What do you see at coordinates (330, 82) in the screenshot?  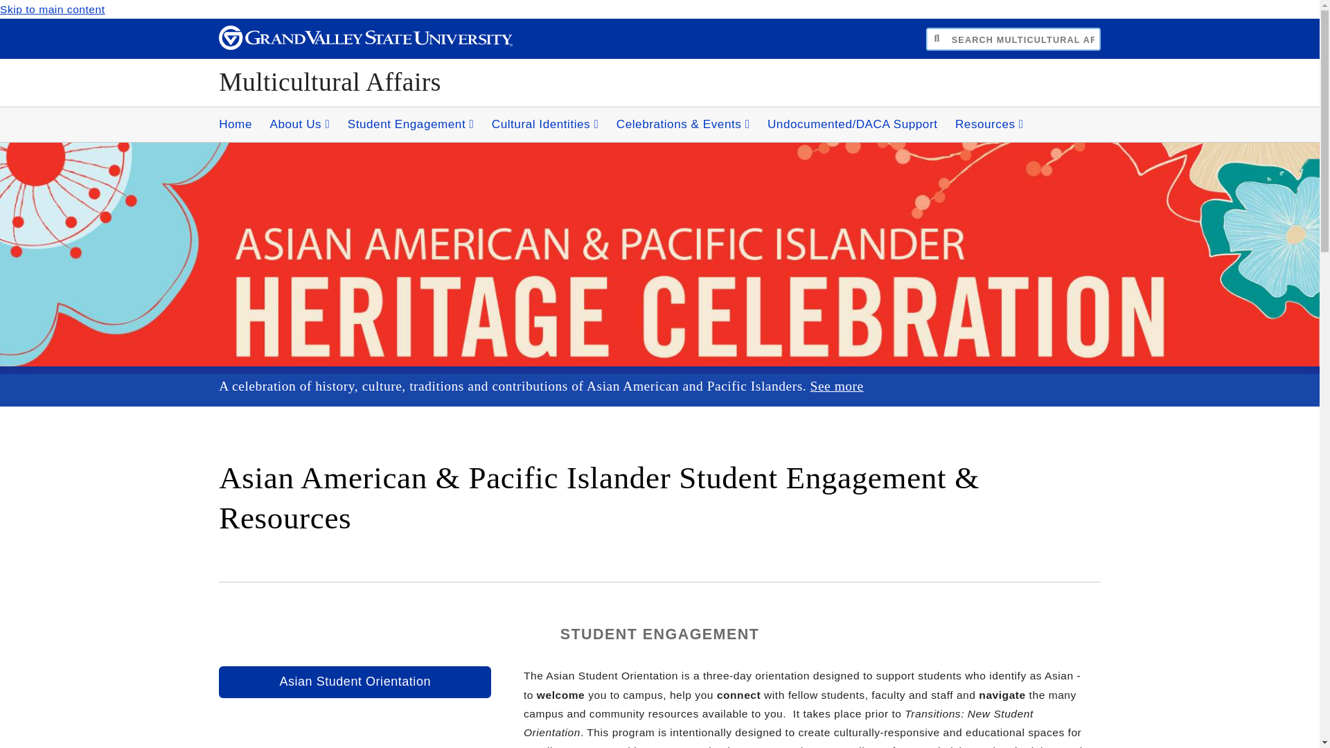 I see `Multicultural Affairs` at bounding box center [330, 82].